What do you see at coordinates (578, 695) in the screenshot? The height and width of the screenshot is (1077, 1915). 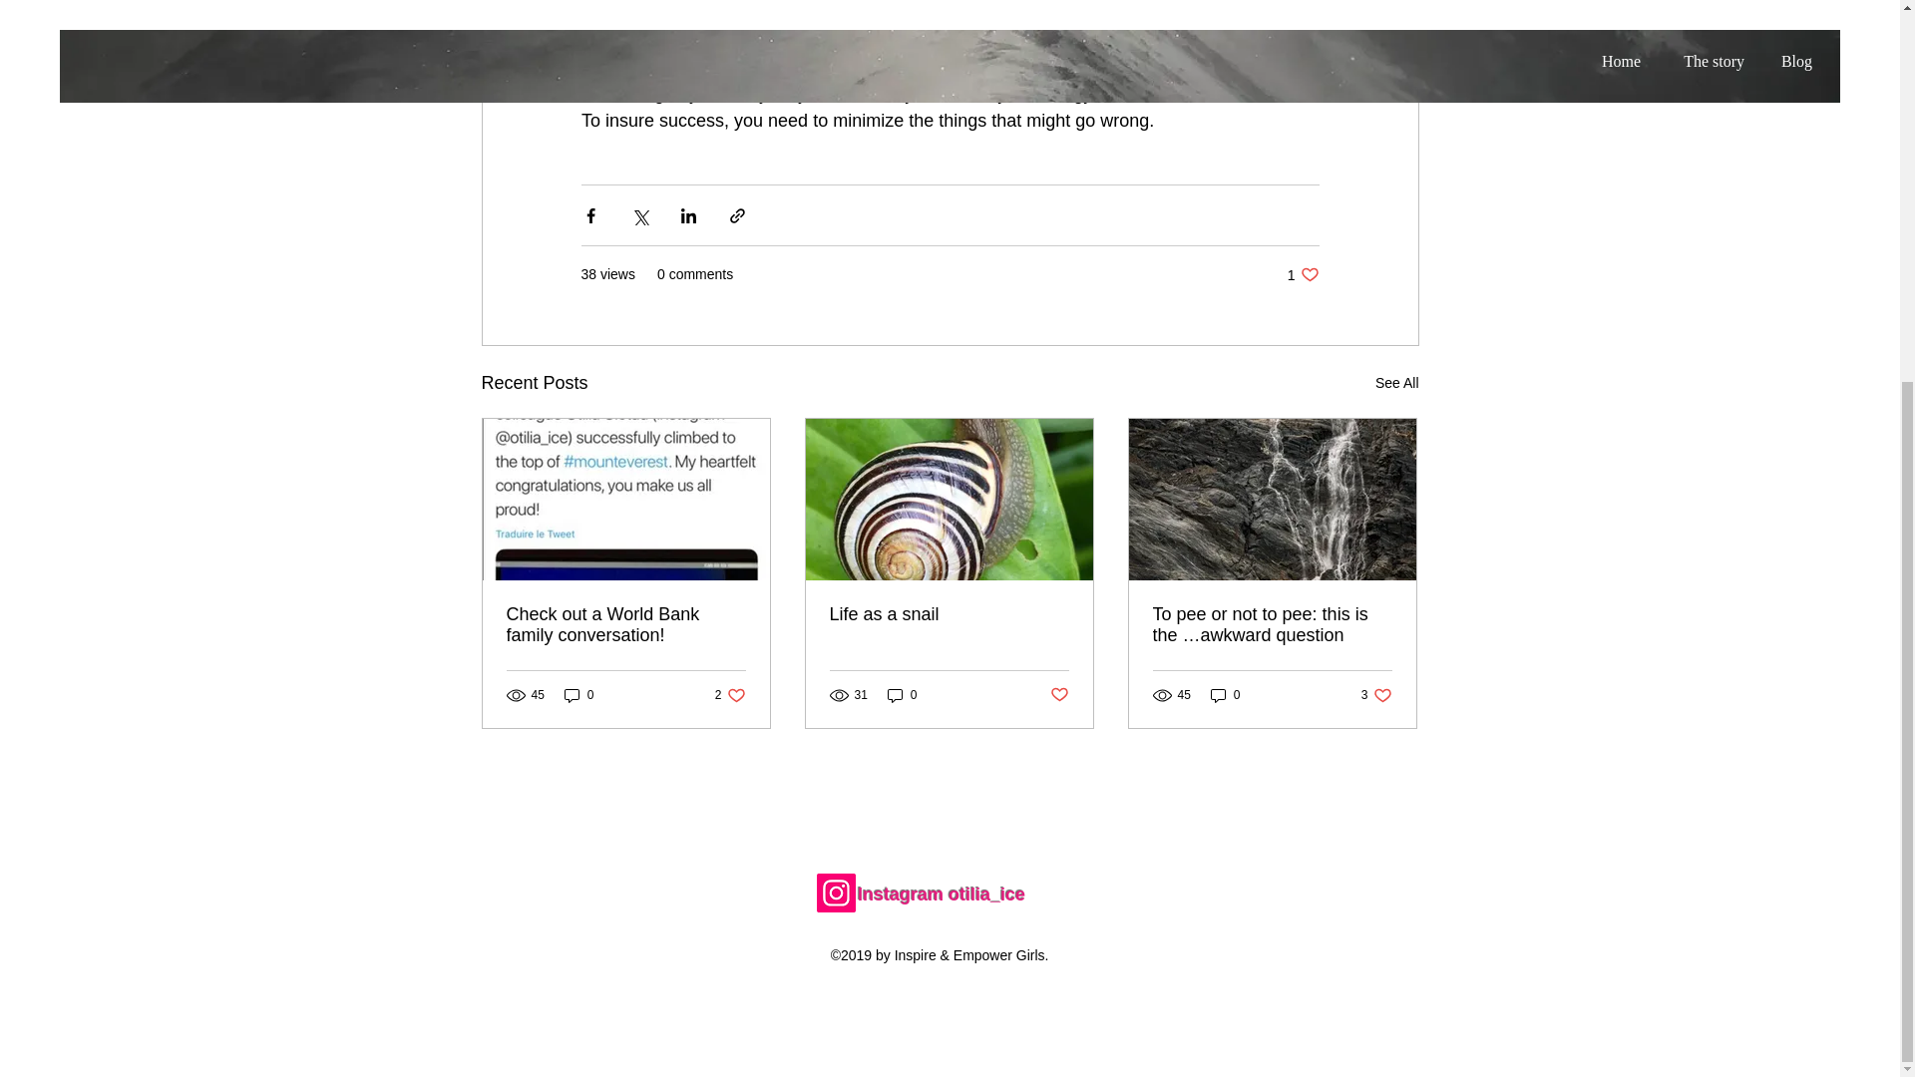 I see `0` at bounding box center [578, 695].